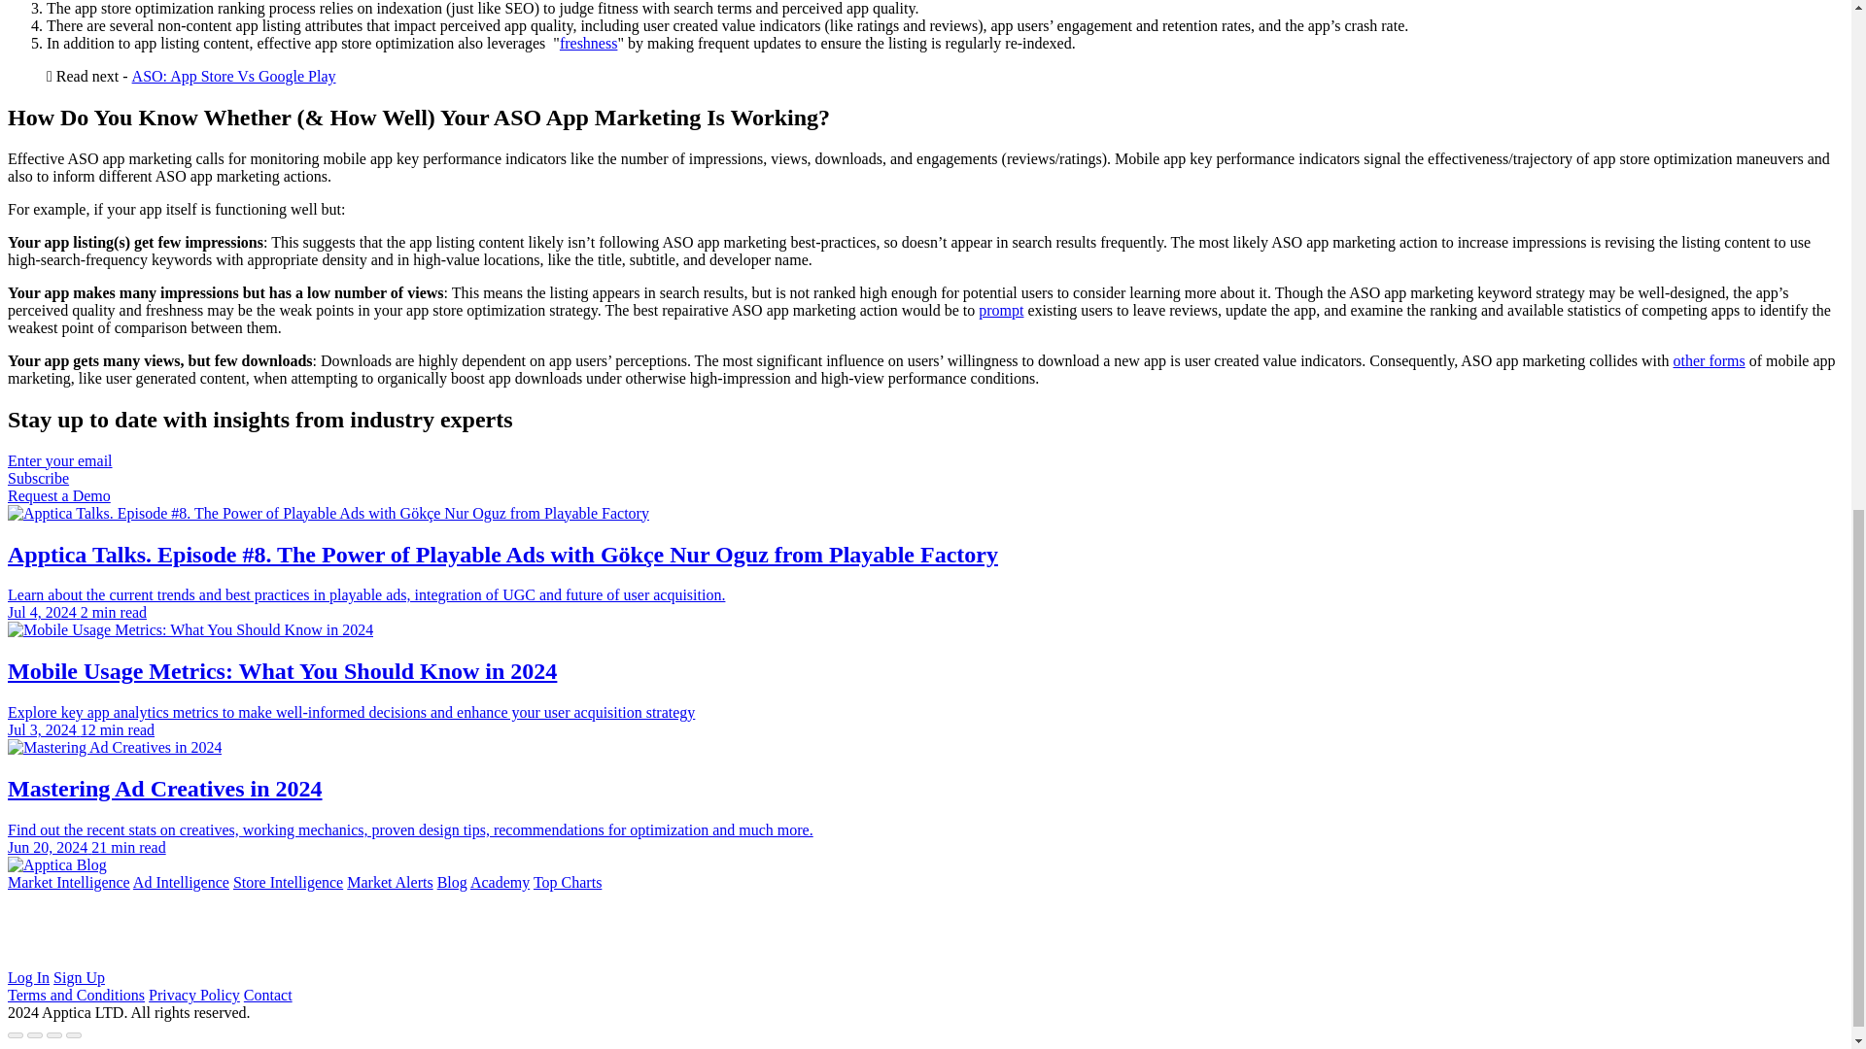 This screenshot has height=1049, width=1866. Describe the element at coordinates (54, 1035) in the screenshot. I see `Toggle fullscreen` at that location.